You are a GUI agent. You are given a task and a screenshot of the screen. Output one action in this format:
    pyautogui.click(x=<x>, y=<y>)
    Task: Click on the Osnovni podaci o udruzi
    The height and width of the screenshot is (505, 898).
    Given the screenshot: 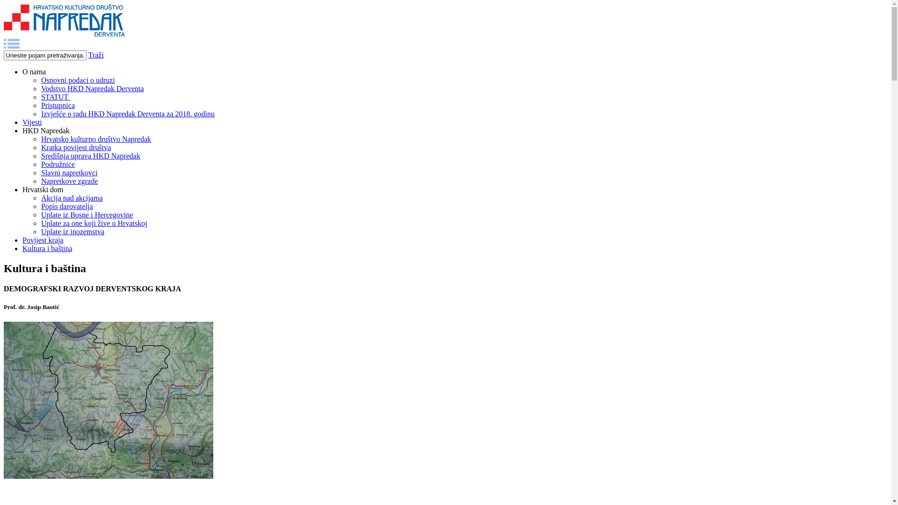 What is the action you would take?
    pyautogui.click(x=78, y=80)
    